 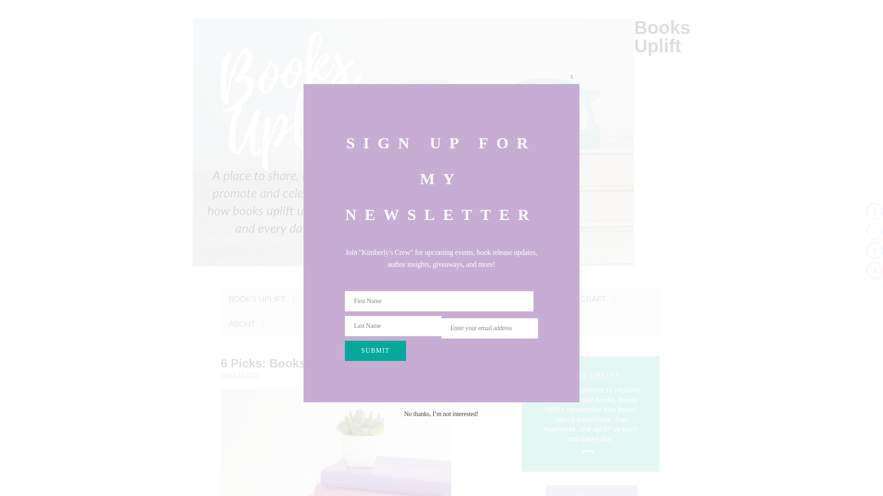 What do you see at coordinates (662, 37) in the screenshot?
I see `Books Uplift` at bounding box center [662, 37].